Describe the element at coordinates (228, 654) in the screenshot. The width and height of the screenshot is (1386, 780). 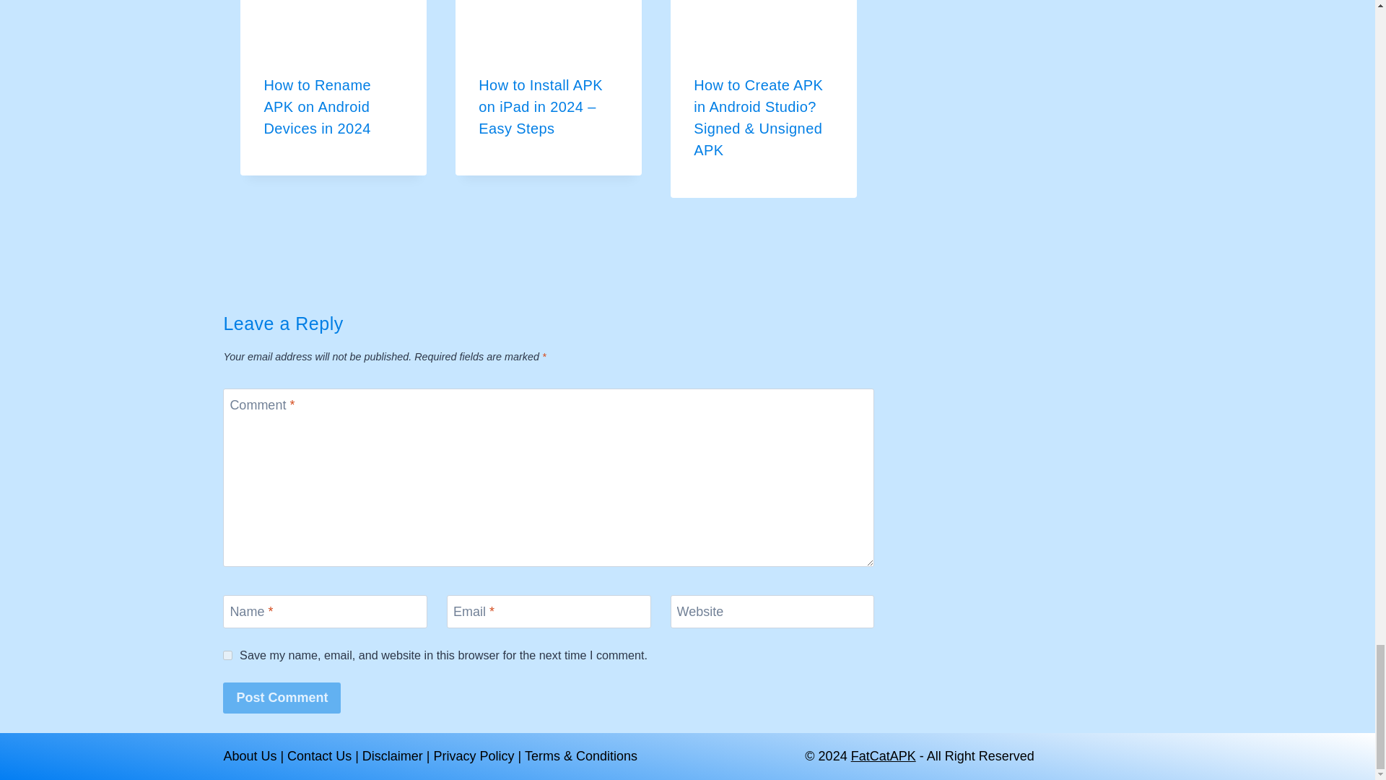
I see `yes` at that location.